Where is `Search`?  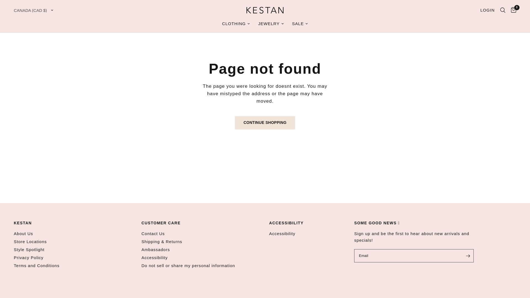
Search is located at coordinates (503, 10).